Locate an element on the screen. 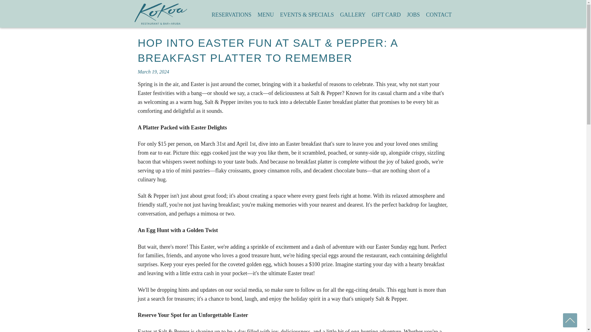 The height and width of the screenshot is (332, 591). JOBS is located at coordinates (413, 14).